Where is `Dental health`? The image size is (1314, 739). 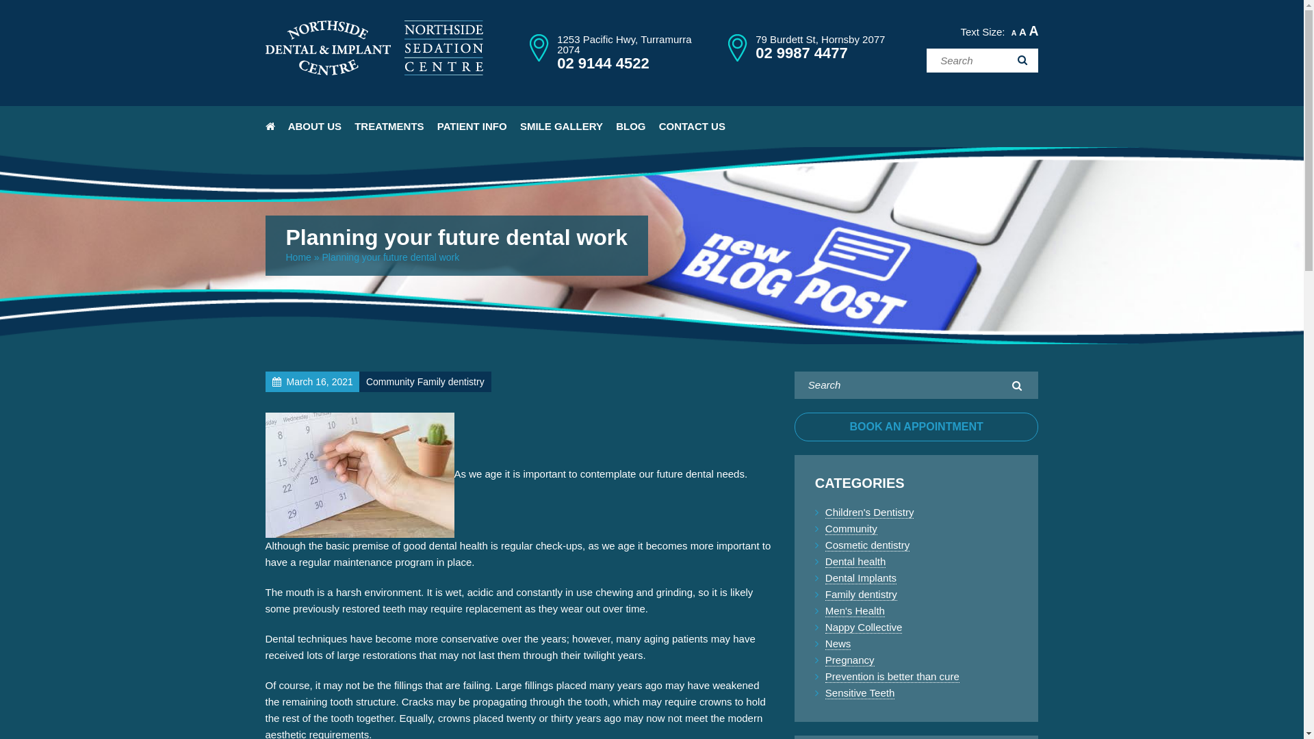 Dental health is located at coordinates (855, 562).